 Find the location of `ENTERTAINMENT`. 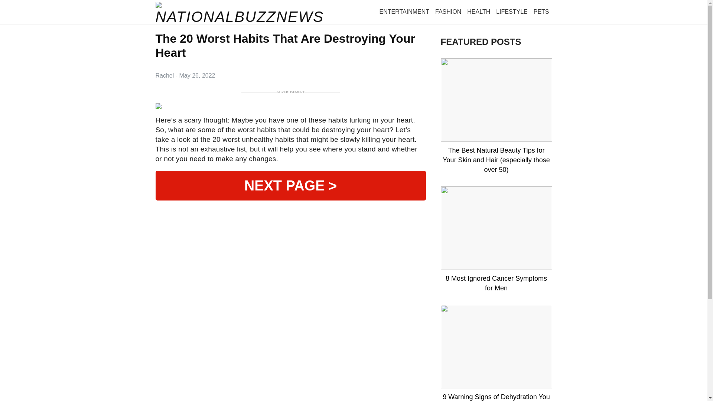

ENTERTAINMENT is located at coordinates (404, 12).